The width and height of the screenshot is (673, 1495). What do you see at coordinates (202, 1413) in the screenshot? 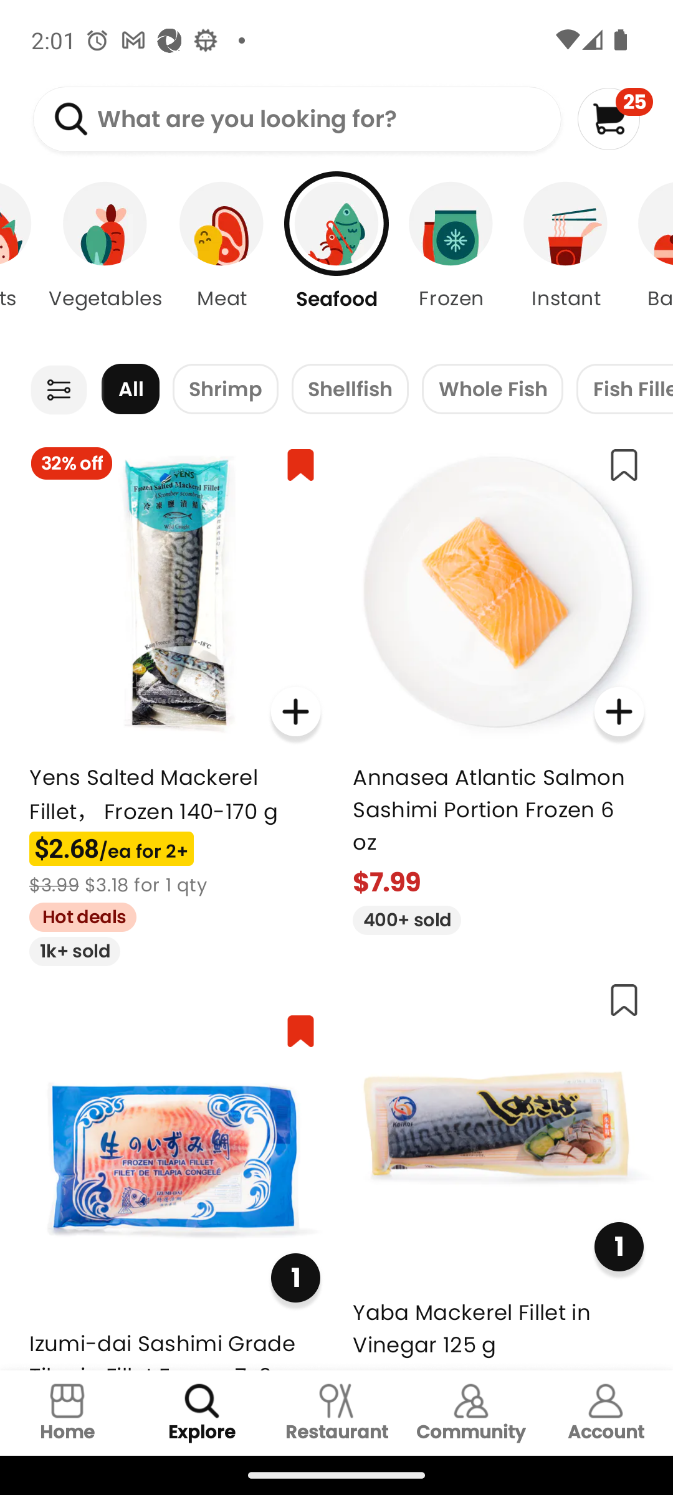
I see `Explore` at bounding box center [202, 1413].